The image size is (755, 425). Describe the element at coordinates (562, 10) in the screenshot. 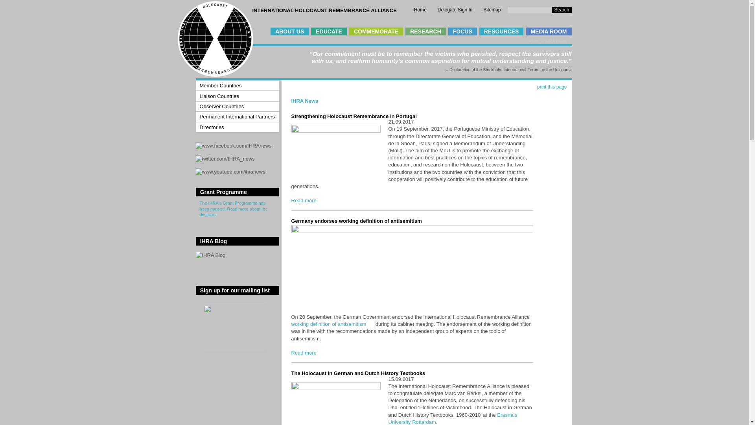

I see `Search` at that location.